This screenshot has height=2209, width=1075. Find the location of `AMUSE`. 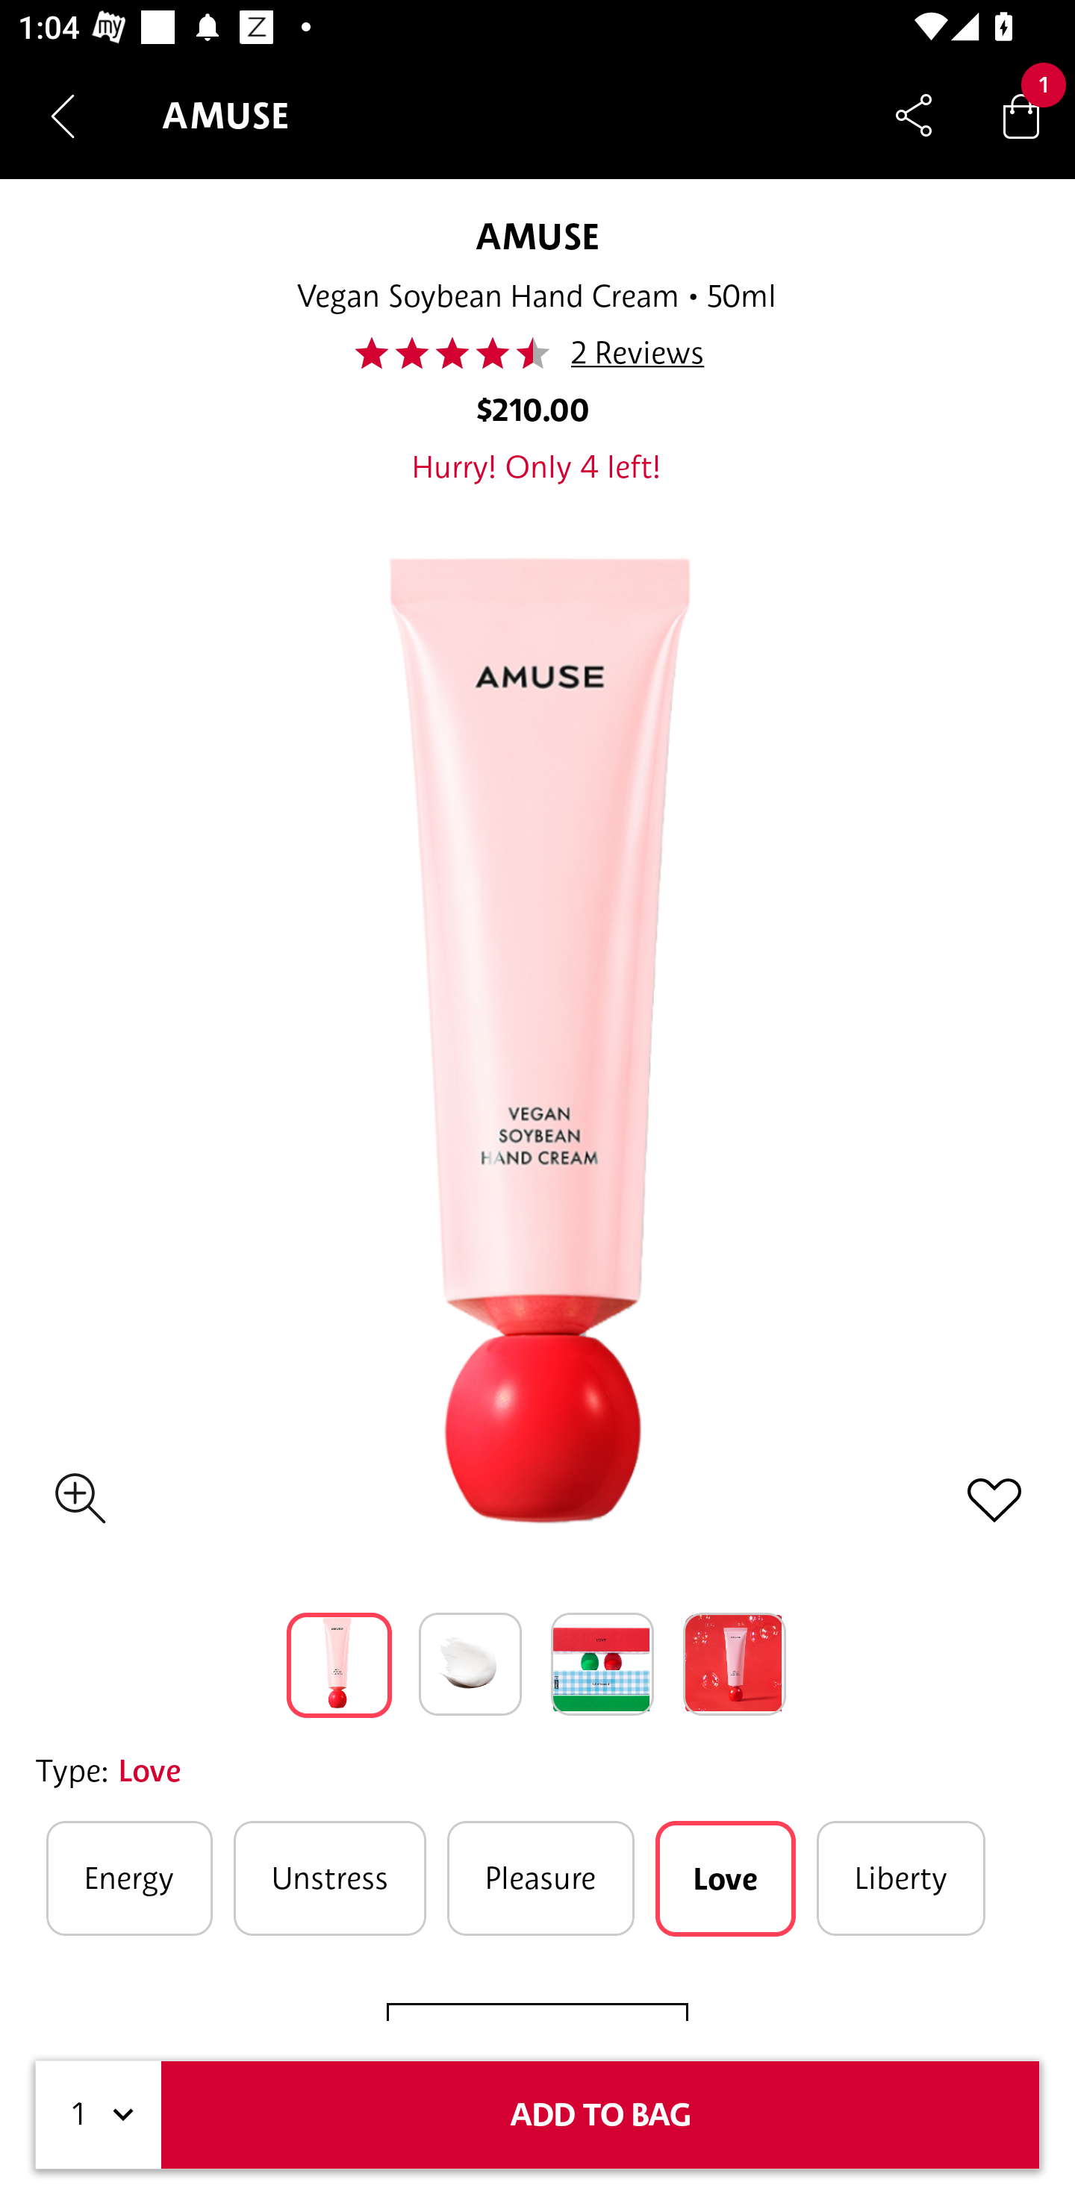

AMUSE is located at coordinates (537, 236).